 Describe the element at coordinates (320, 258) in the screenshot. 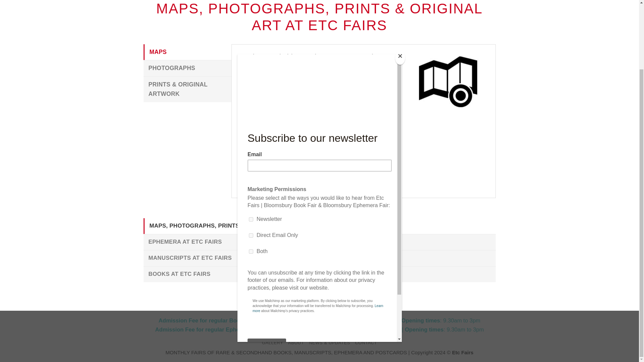

I see `MANUSCRIPTS AT ETC FAIRS` at that location.